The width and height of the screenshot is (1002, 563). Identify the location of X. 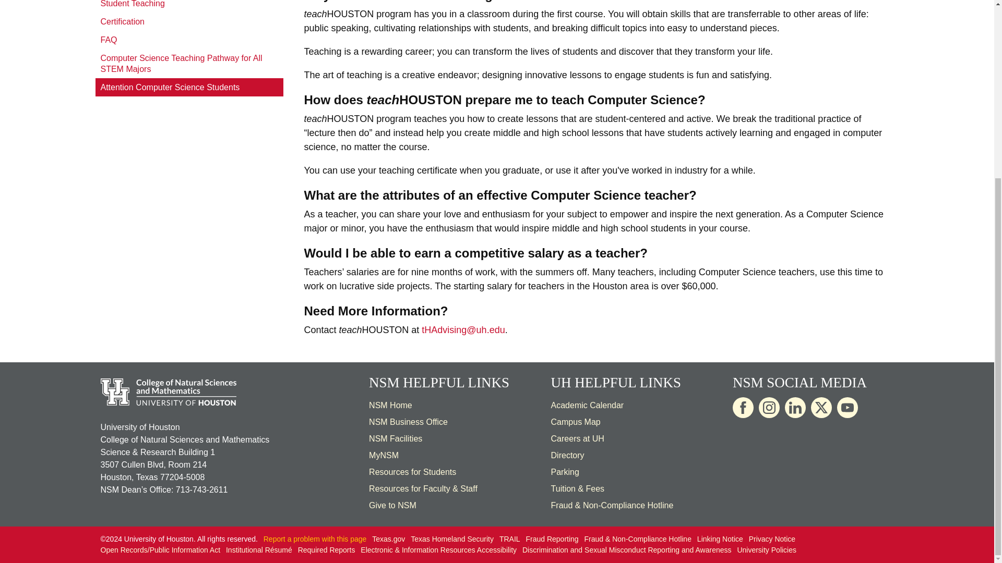
(821, 408).